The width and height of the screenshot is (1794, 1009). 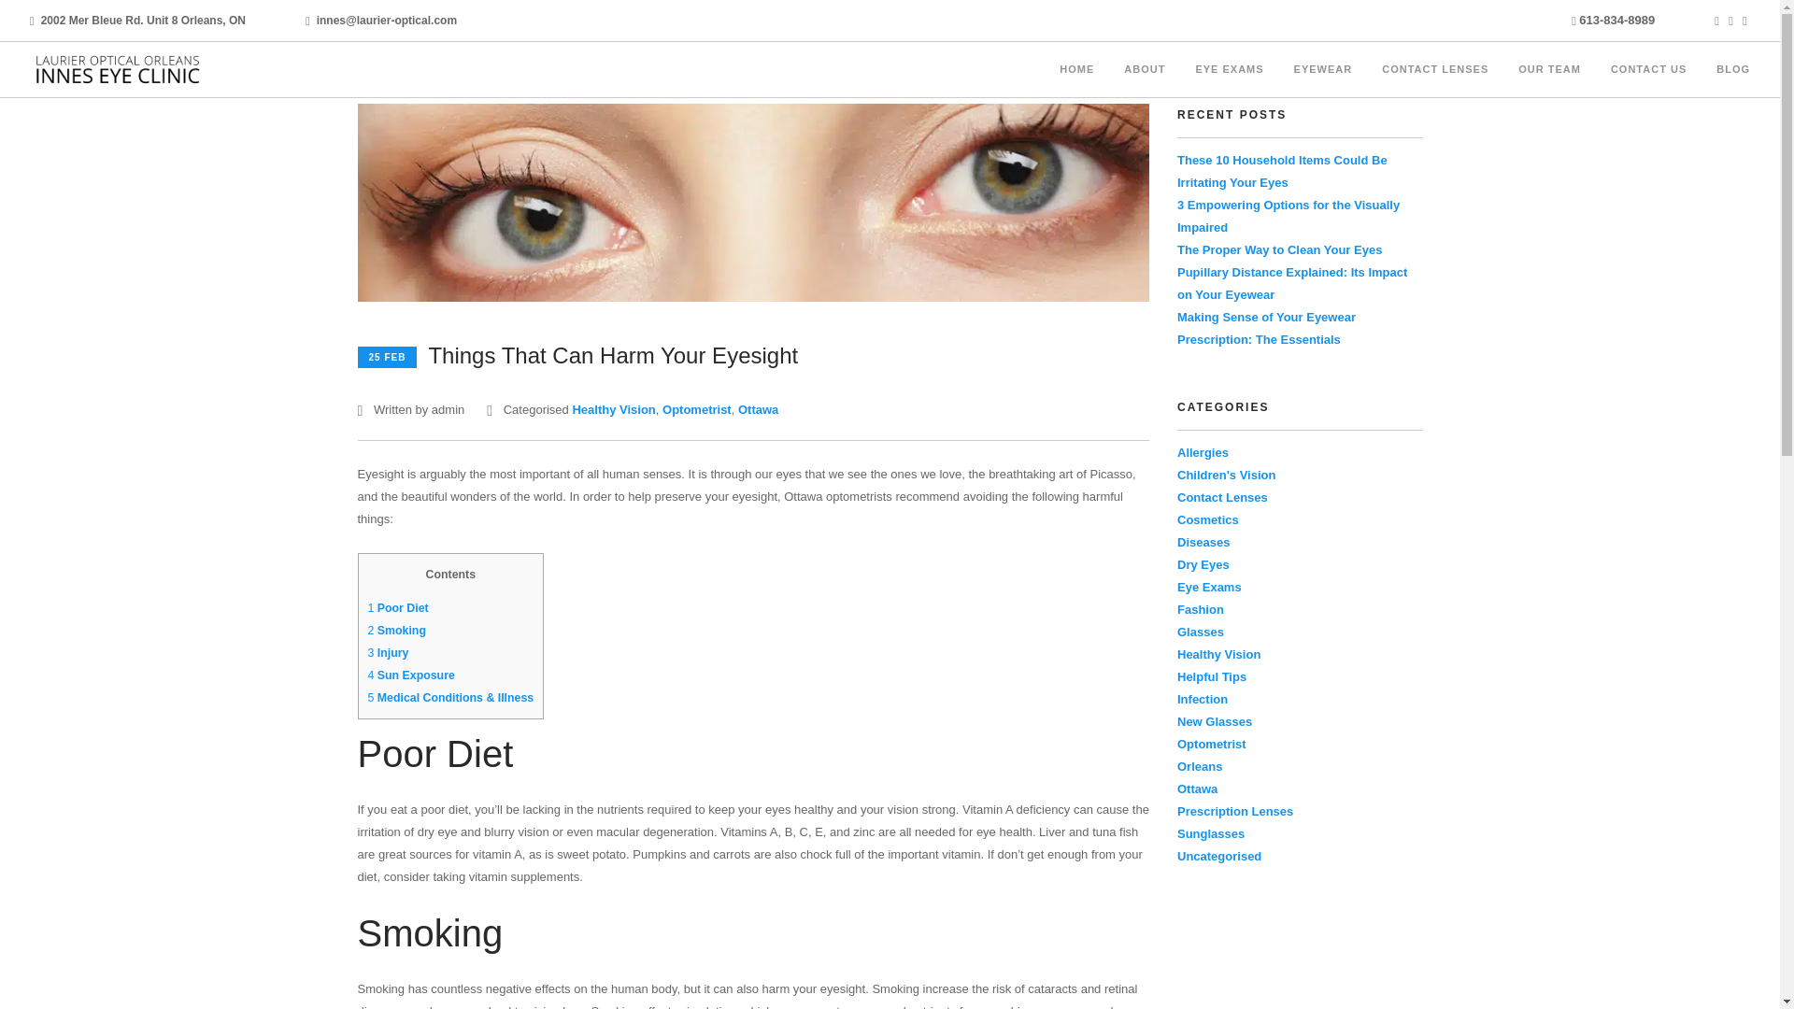 I want to click on Ottawa, so click(x=758, y=409).